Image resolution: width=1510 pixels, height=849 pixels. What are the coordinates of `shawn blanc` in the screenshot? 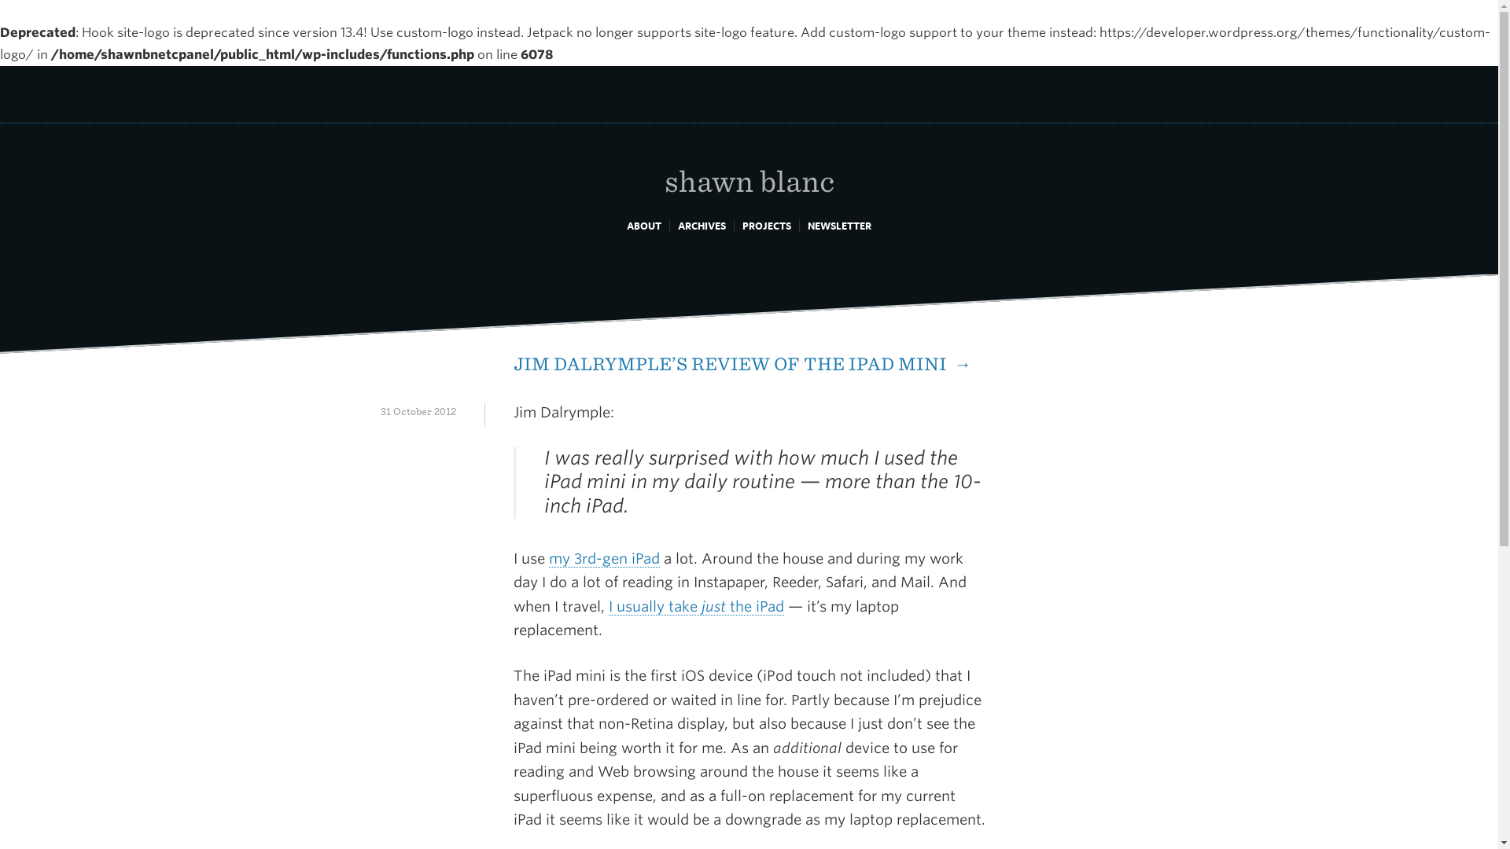 It's located at (749, 164).